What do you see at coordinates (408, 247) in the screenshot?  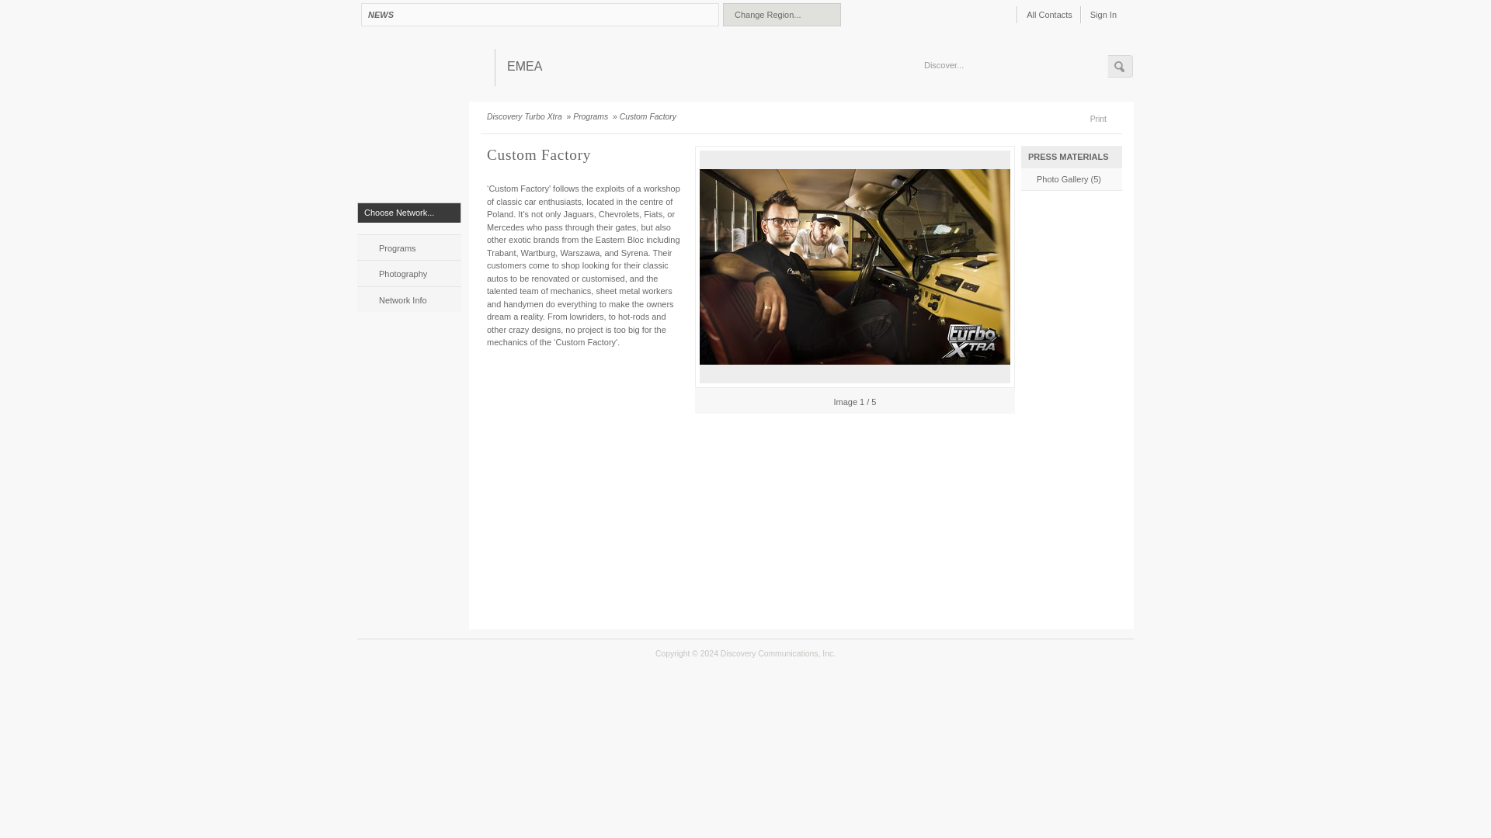 I see `Programs` at bounding box center [408, 247].